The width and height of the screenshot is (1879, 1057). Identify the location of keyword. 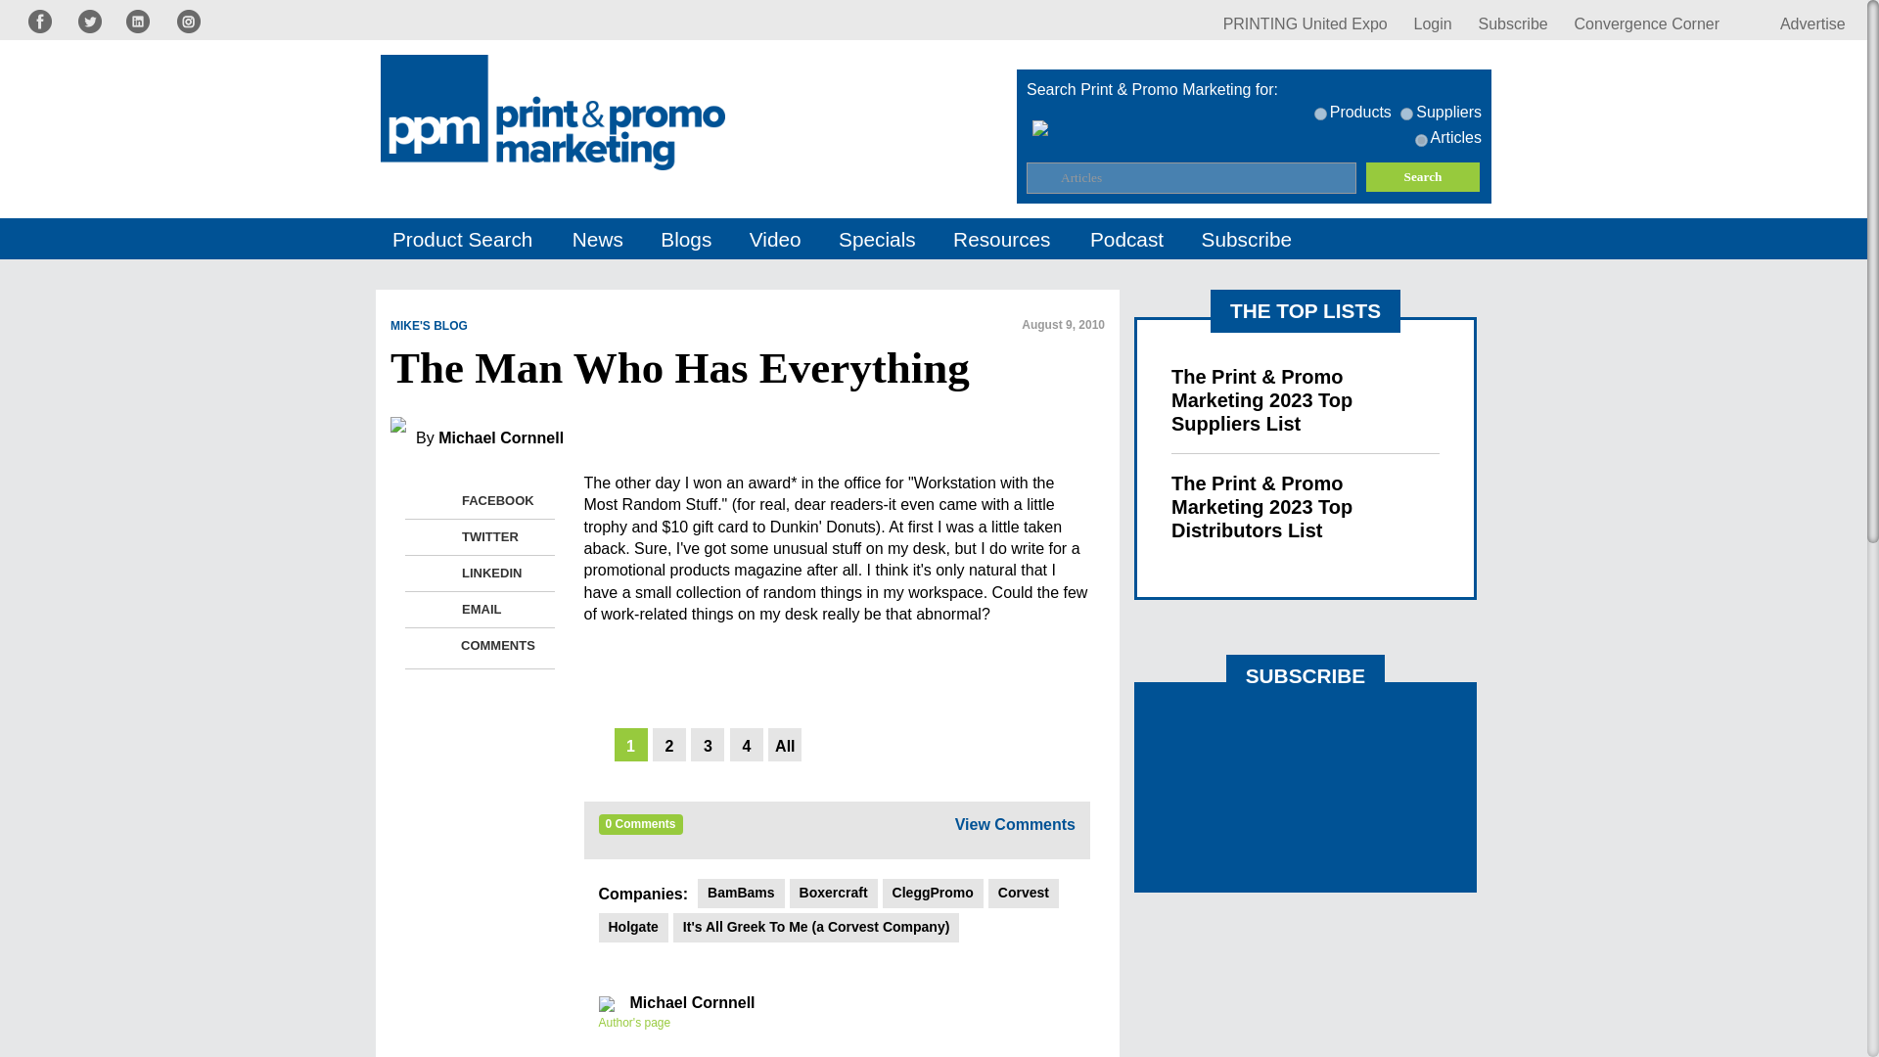
(1319, 114).